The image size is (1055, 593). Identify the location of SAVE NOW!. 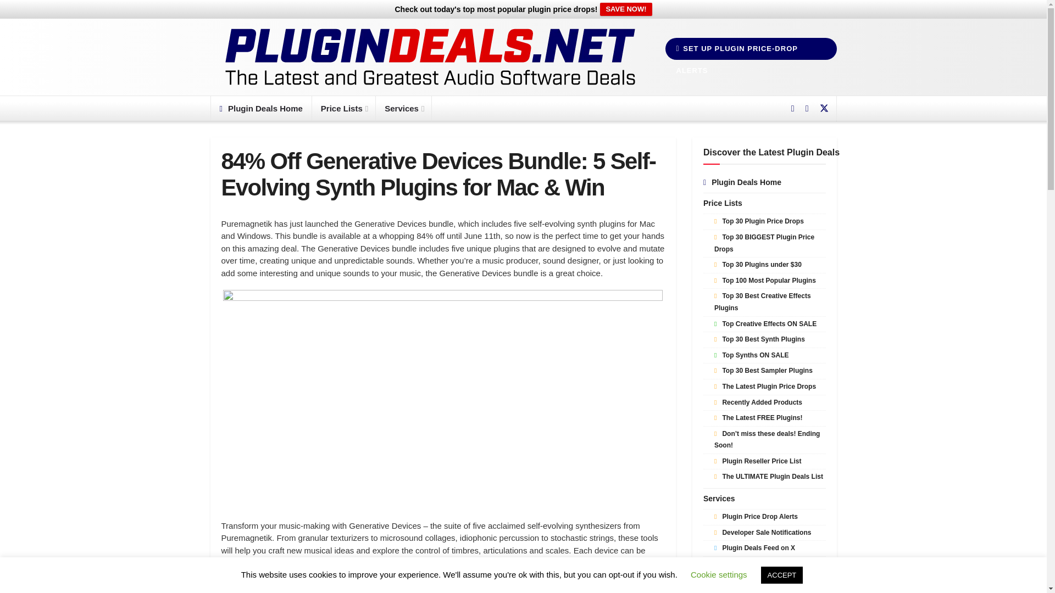
(626, 9).